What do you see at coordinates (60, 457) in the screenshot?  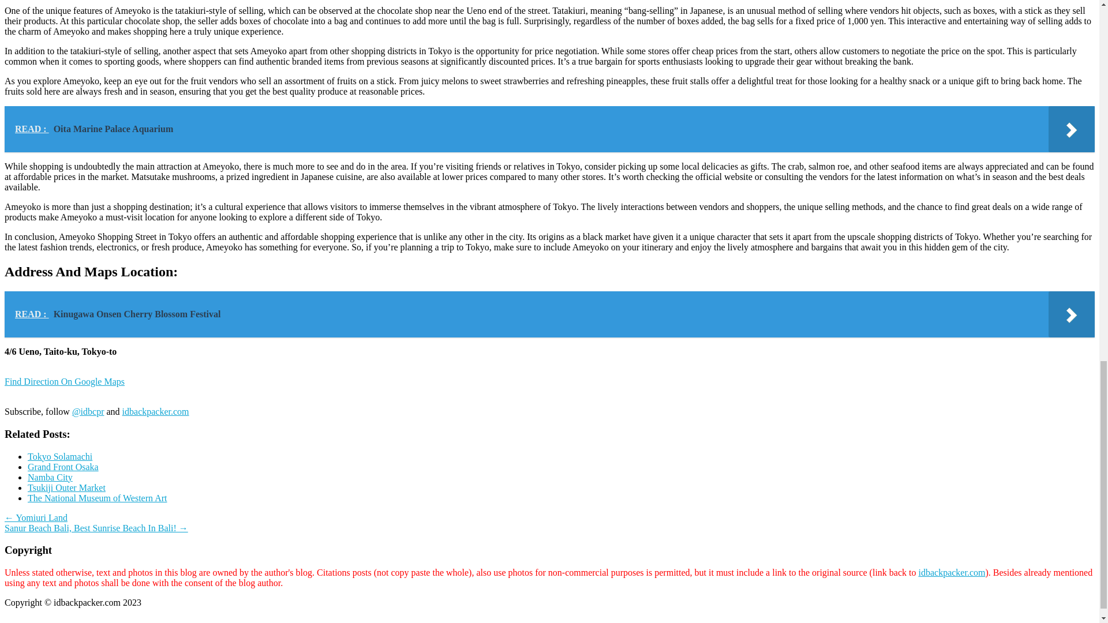 I see `Tokyo Solamachi` at bounding box center [60, 457].